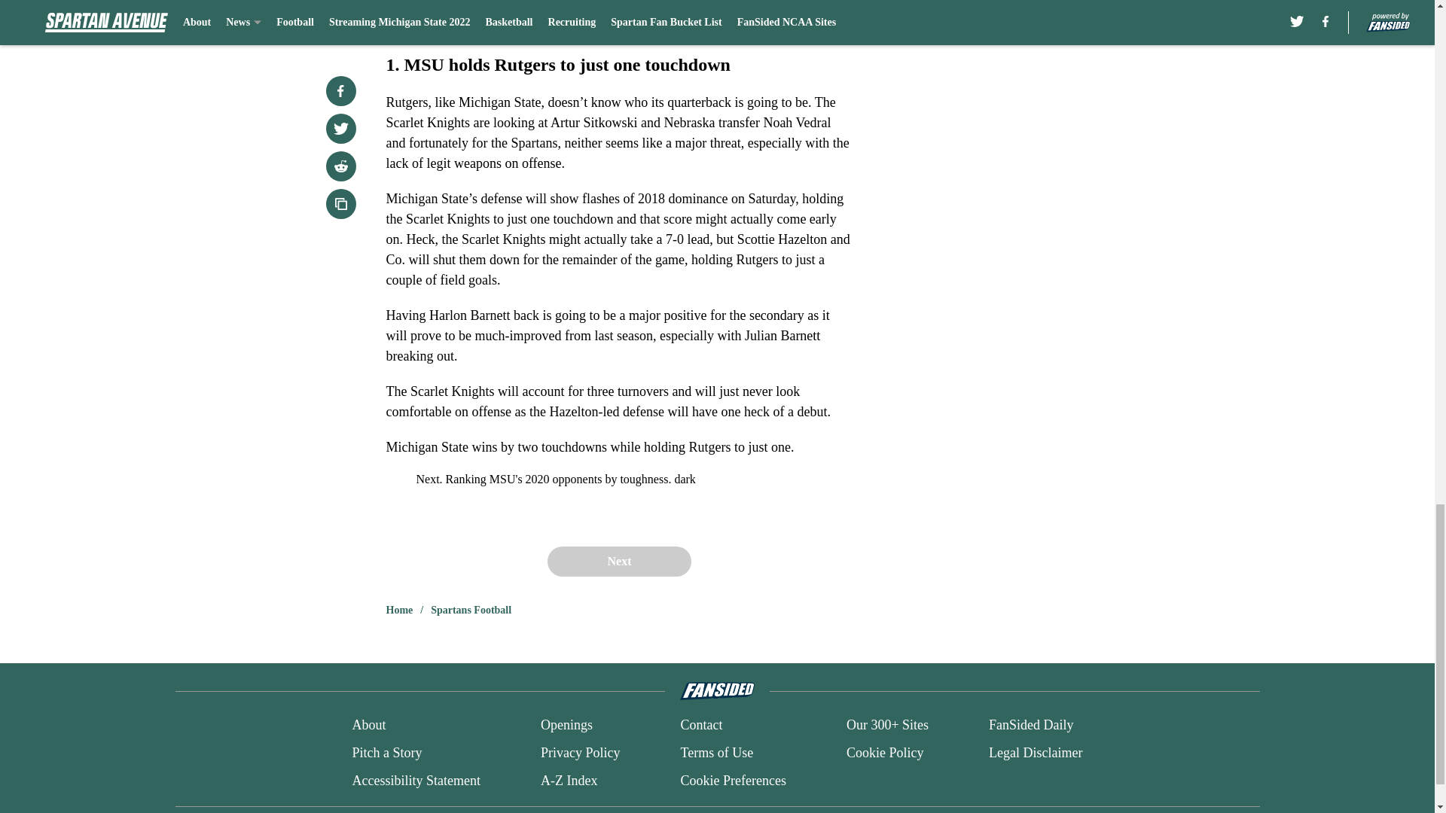  Describe the element at coordinates (386, 753) in the screenshot. I see `Pitch a Story` at that location.